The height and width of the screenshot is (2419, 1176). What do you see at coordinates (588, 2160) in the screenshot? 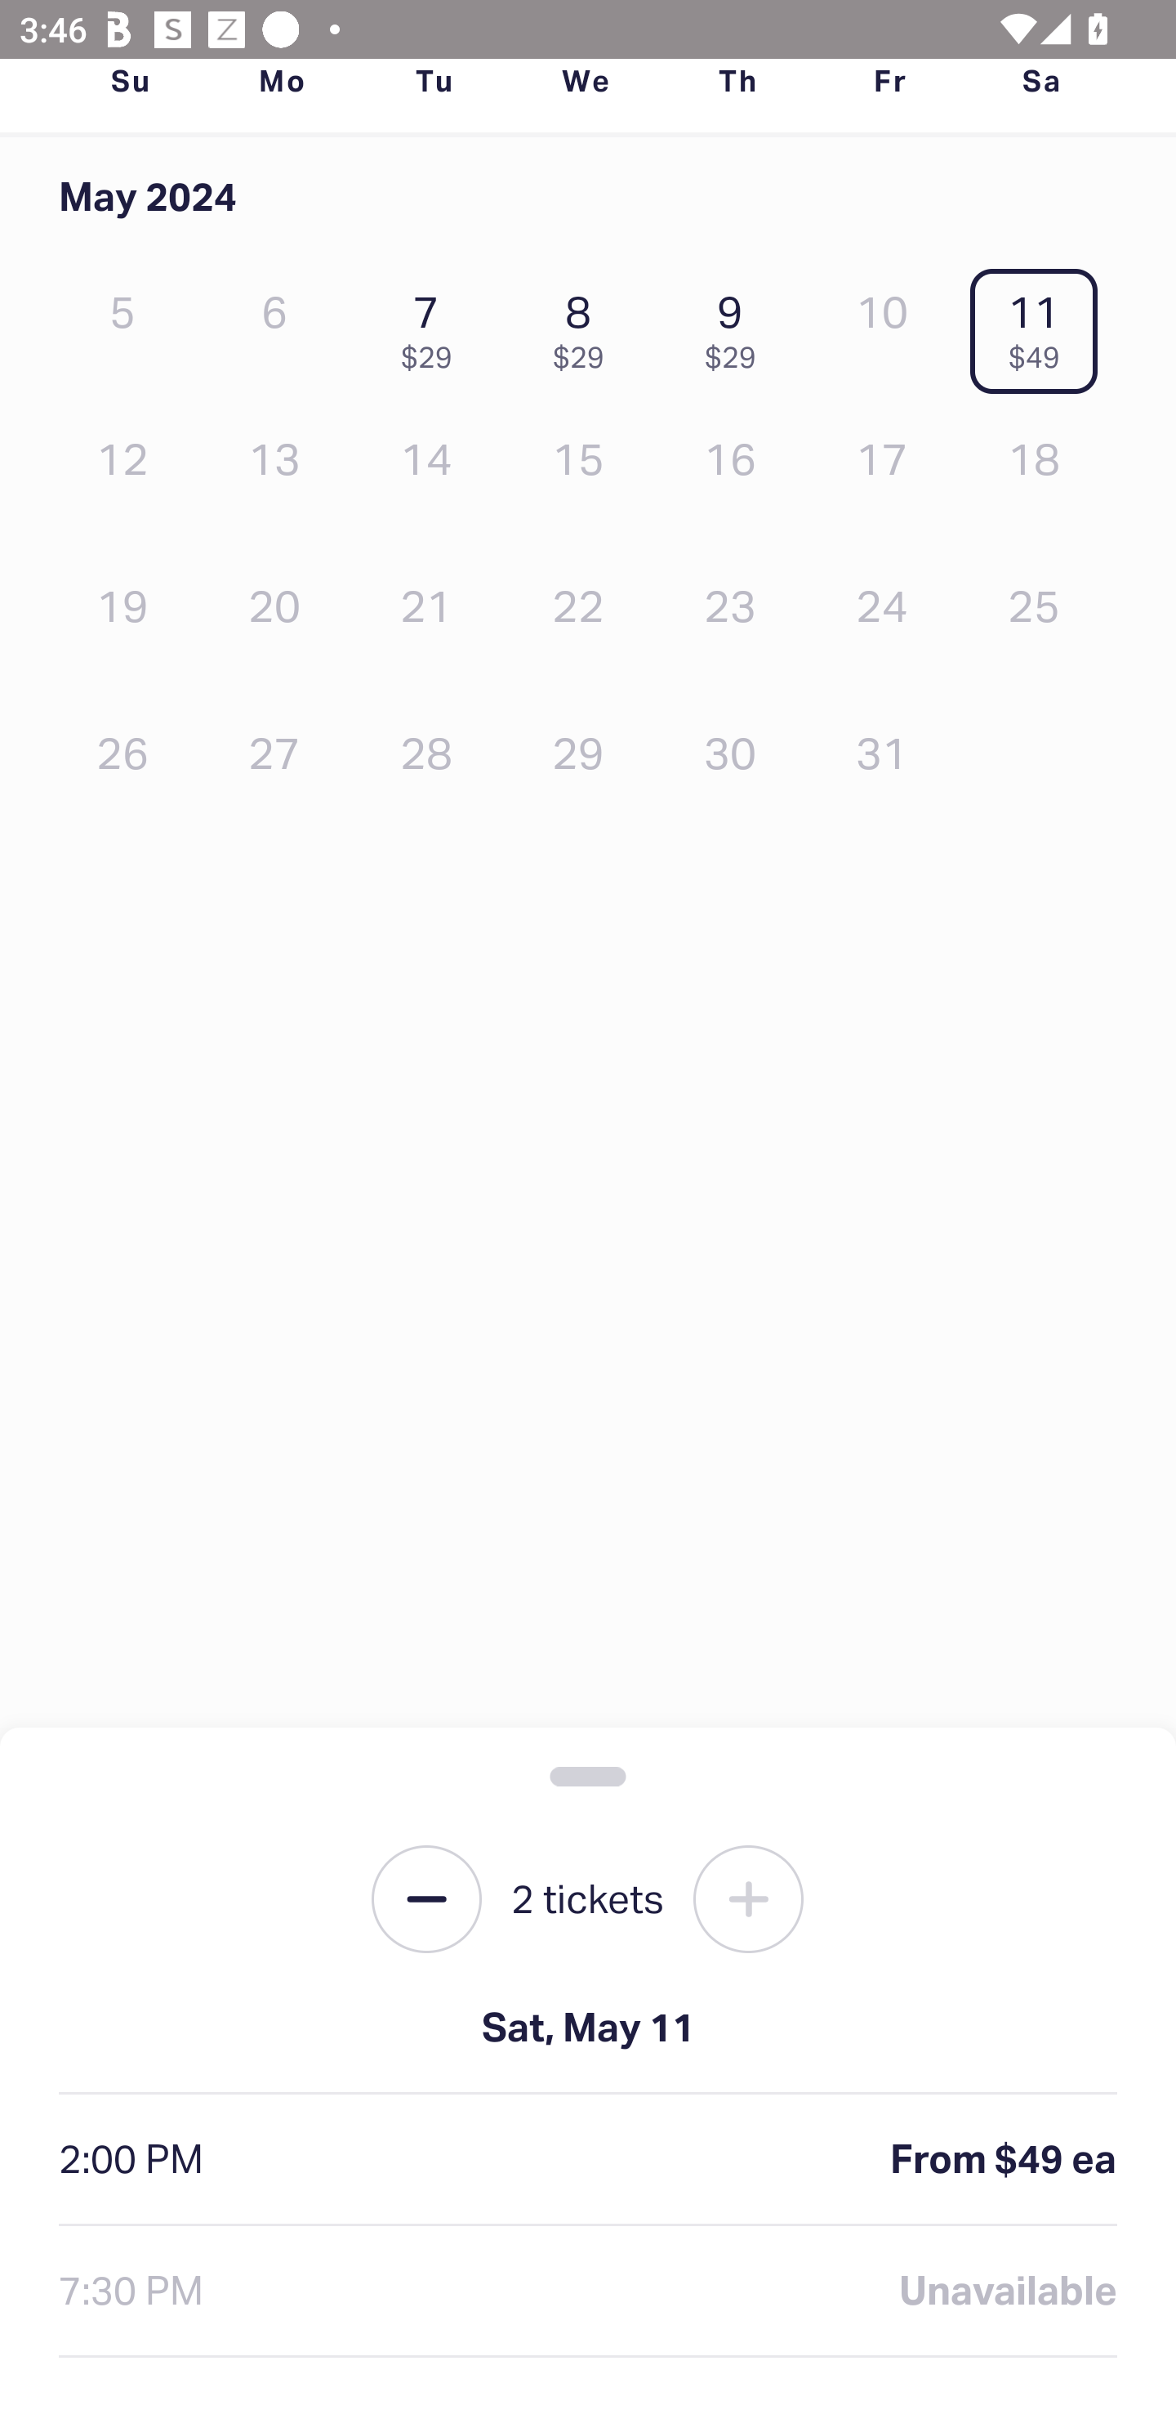
I see `2:00 PM From $49 ea` at bounding box center [588, 2160].